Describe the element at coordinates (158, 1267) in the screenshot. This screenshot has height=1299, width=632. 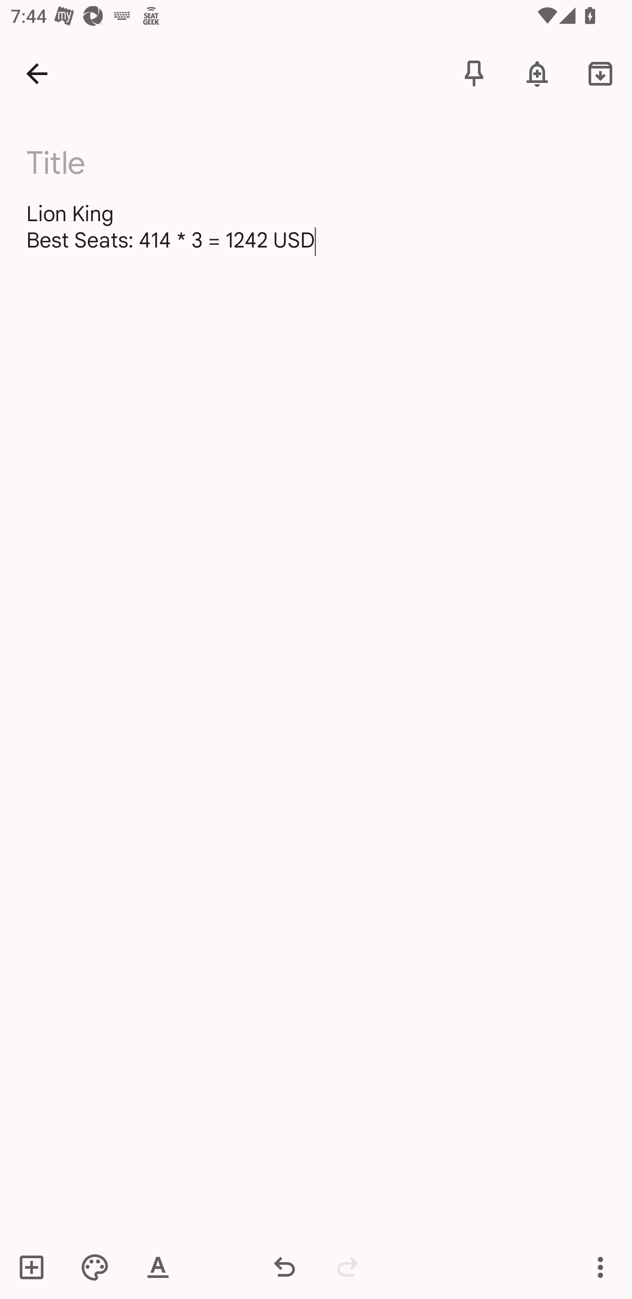
I see `Show formatting controls` at that location.